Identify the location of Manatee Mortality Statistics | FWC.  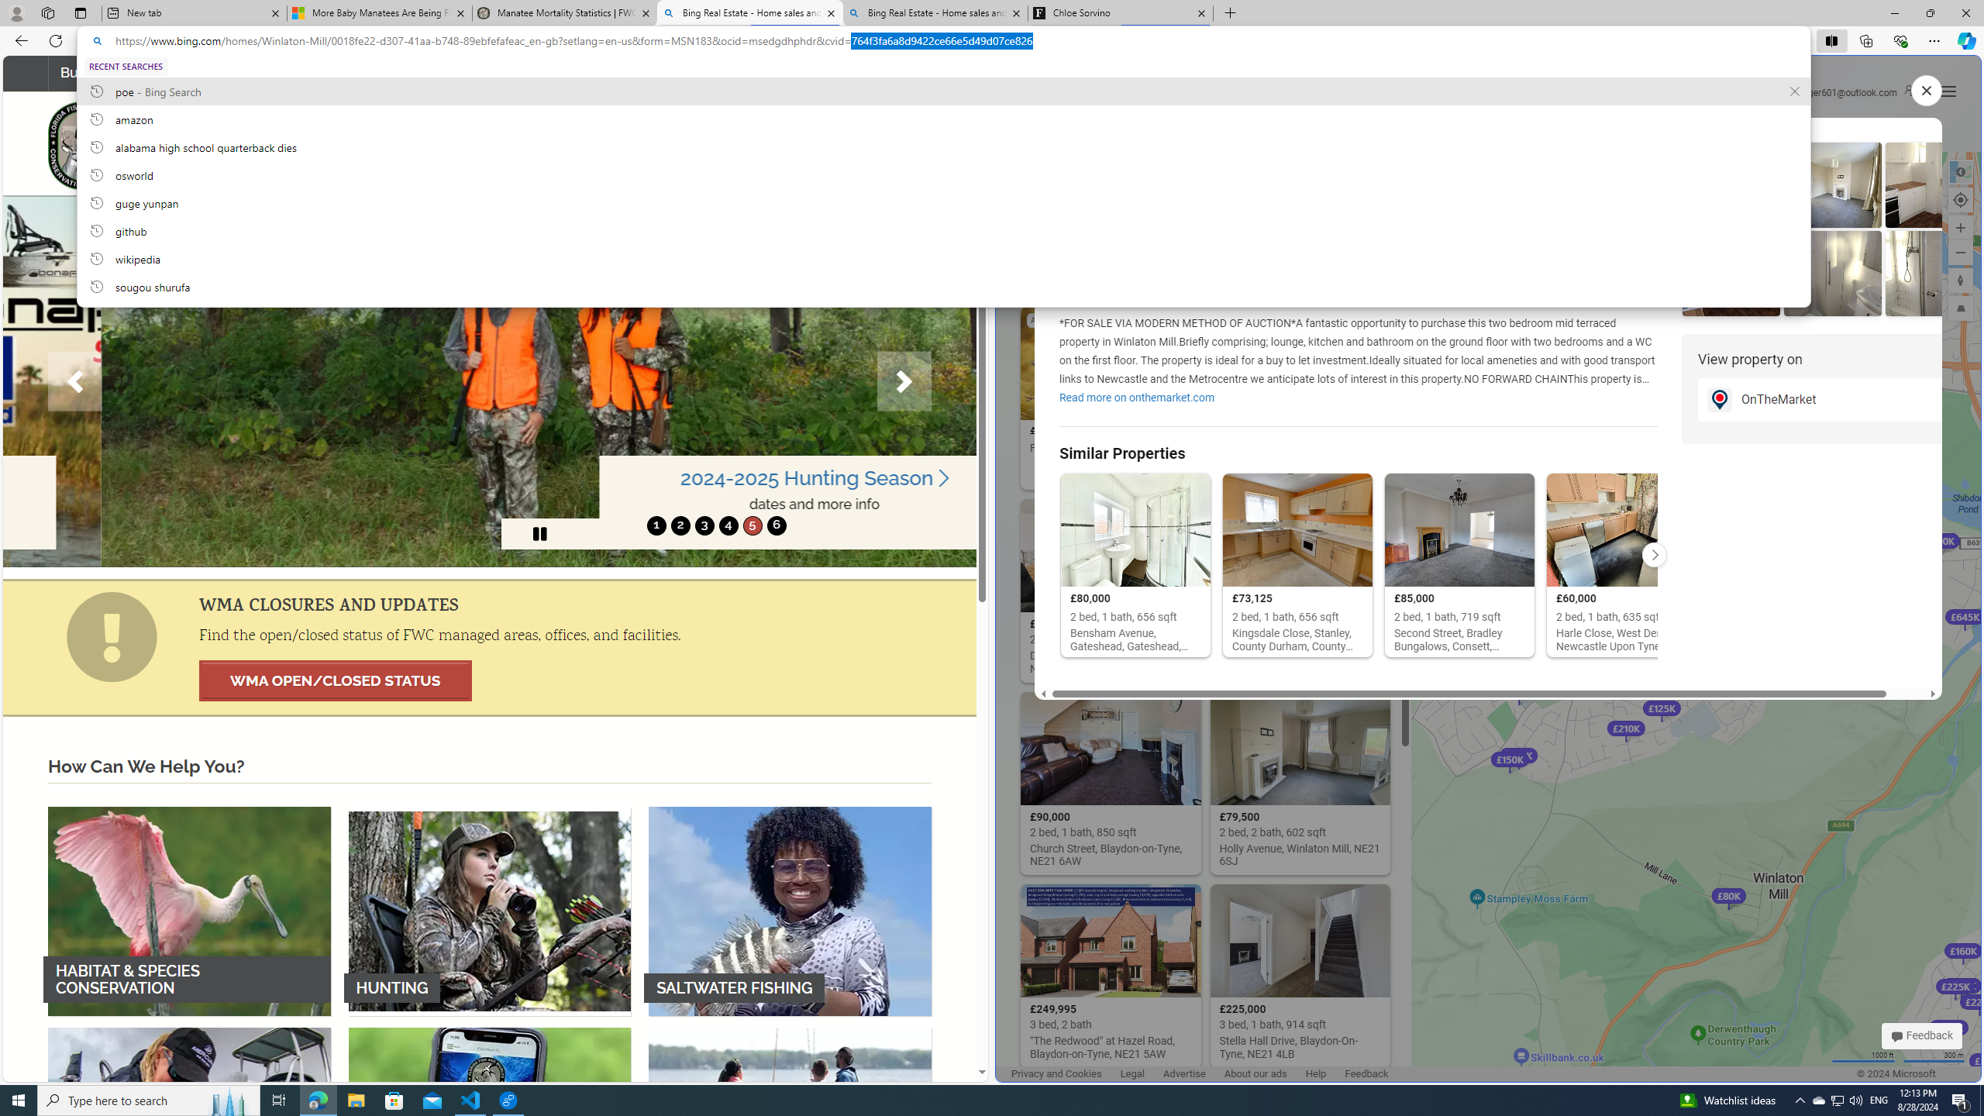
(565, 13).